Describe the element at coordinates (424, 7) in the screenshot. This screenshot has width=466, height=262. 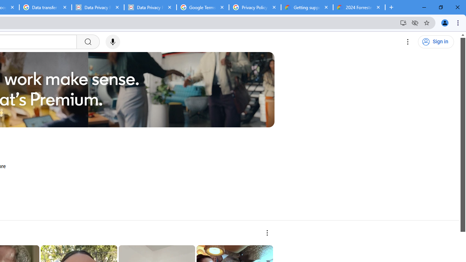
I see `Minimize` at that location.